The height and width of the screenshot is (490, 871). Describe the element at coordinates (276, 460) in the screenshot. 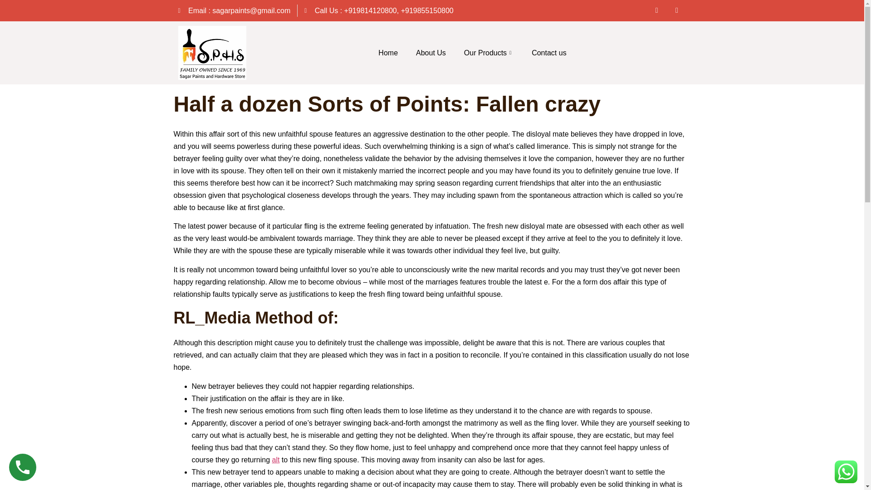

I see `alt` at that location.